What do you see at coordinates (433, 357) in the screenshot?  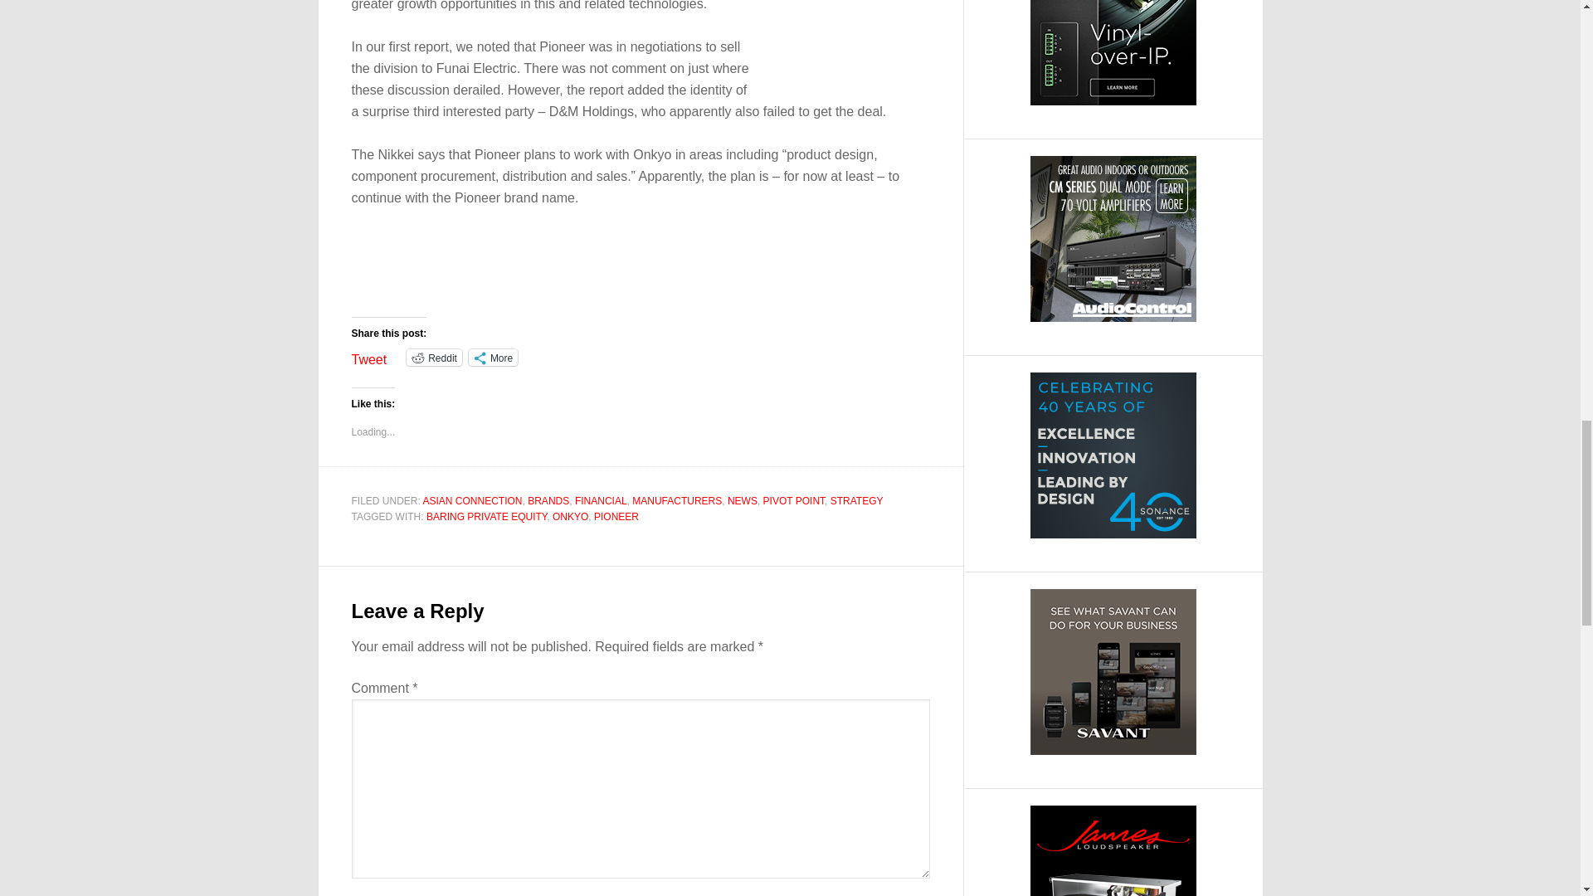 I see `Click to share on Reddit` at bounding box center [433, 357].